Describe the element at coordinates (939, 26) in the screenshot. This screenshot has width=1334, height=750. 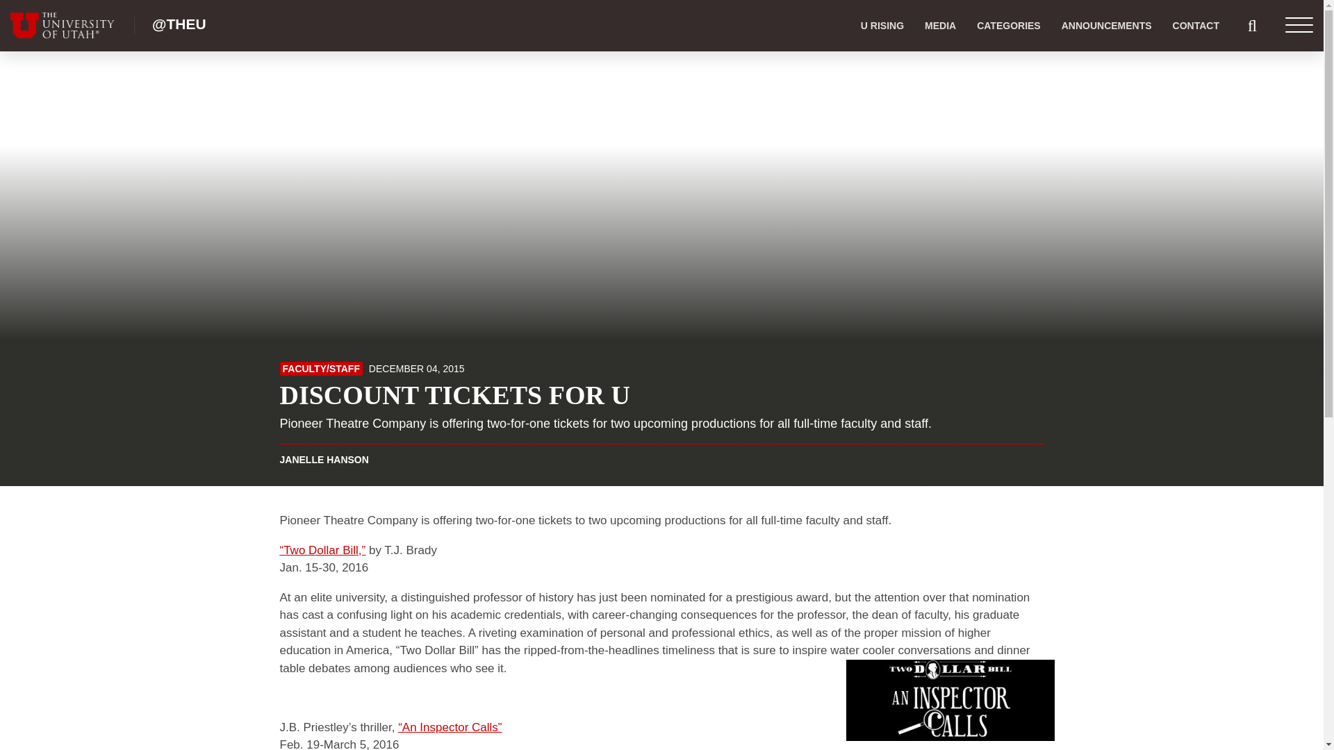
I see `MEDIA` at that location.